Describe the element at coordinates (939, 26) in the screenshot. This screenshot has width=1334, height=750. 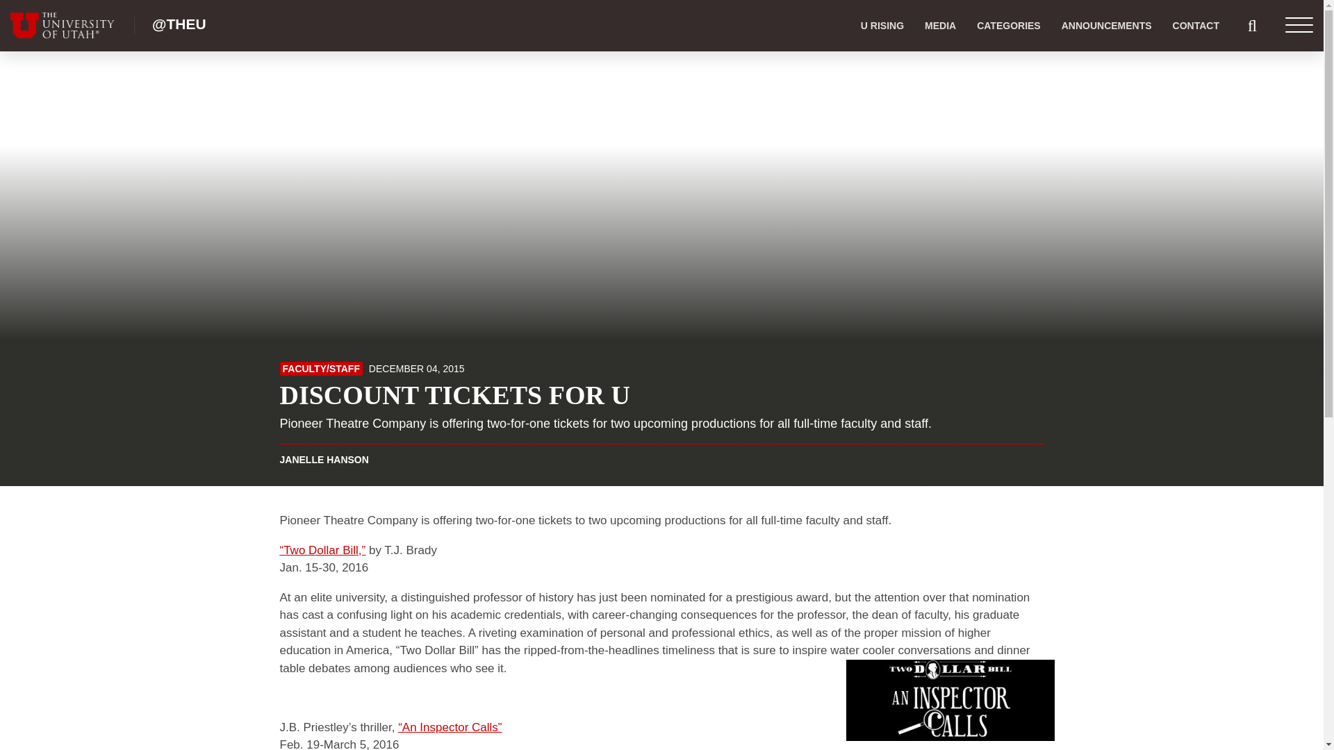
I see `MEDIA` at that location.